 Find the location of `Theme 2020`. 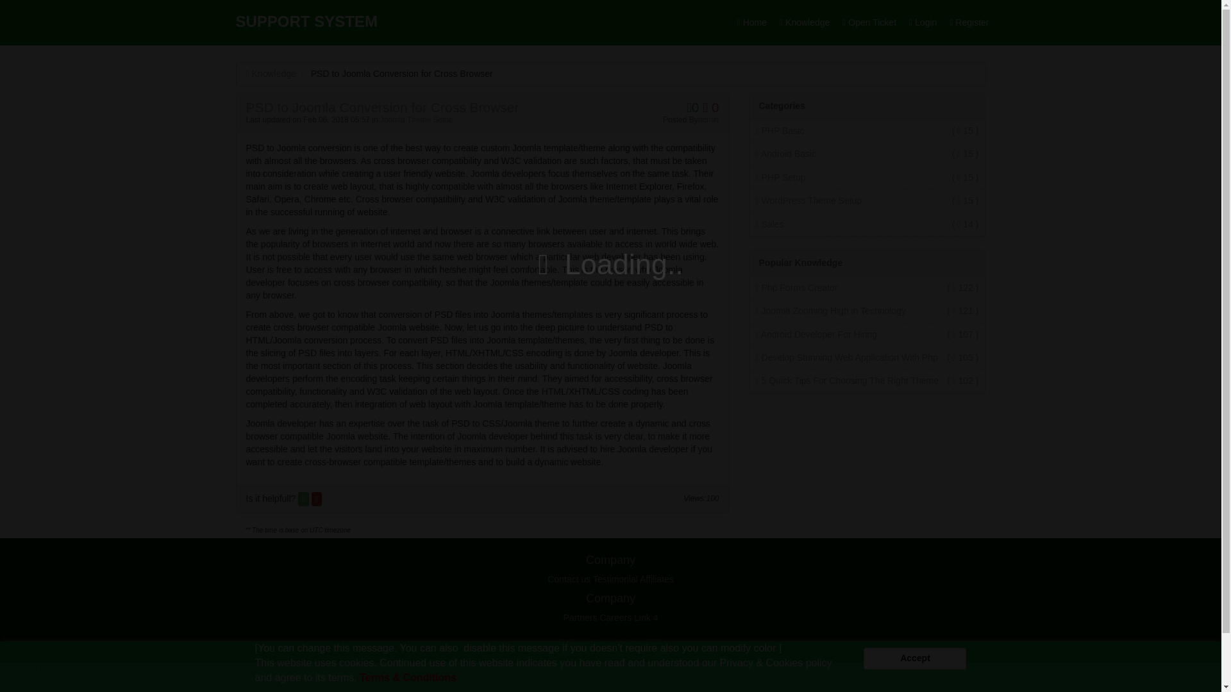

Theme 2020 is located at coordinates (82, 681).